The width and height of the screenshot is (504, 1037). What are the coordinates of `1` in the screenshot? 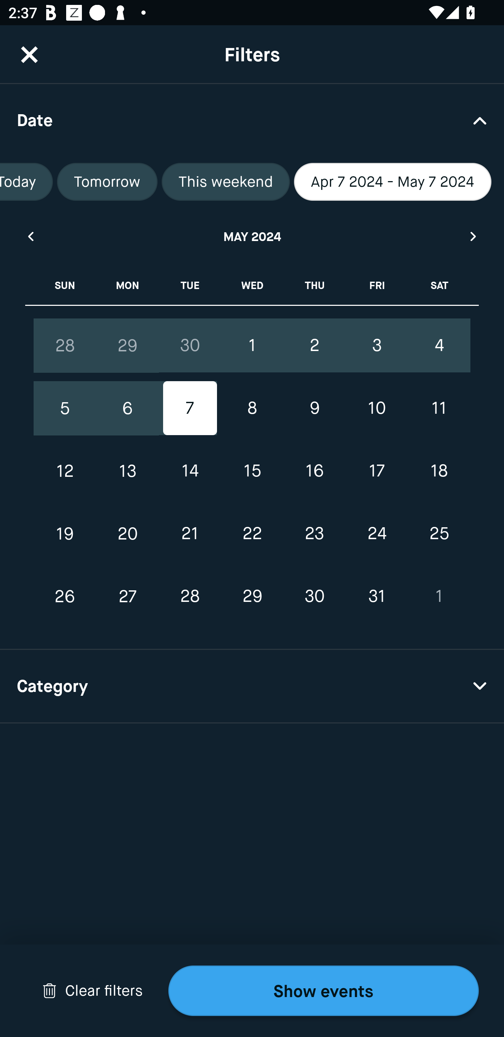 It's located at (252, 345).